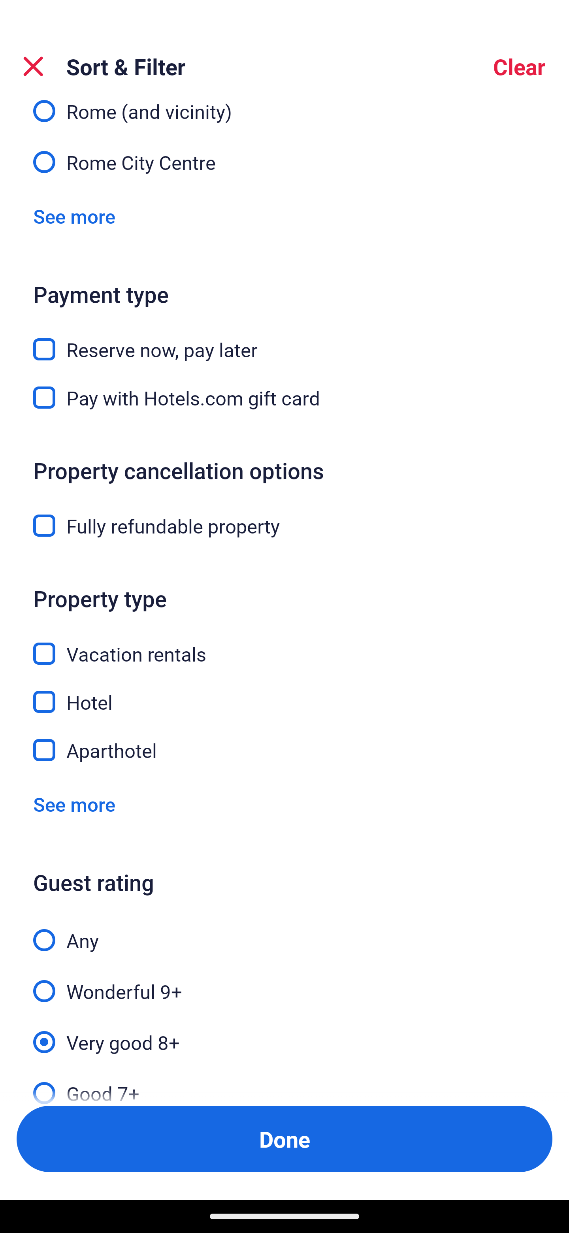 The image size is (569, 1233). Describe the element at coordinates (284, 161) in the screenshot. I see `Rome City Centre` at that location.